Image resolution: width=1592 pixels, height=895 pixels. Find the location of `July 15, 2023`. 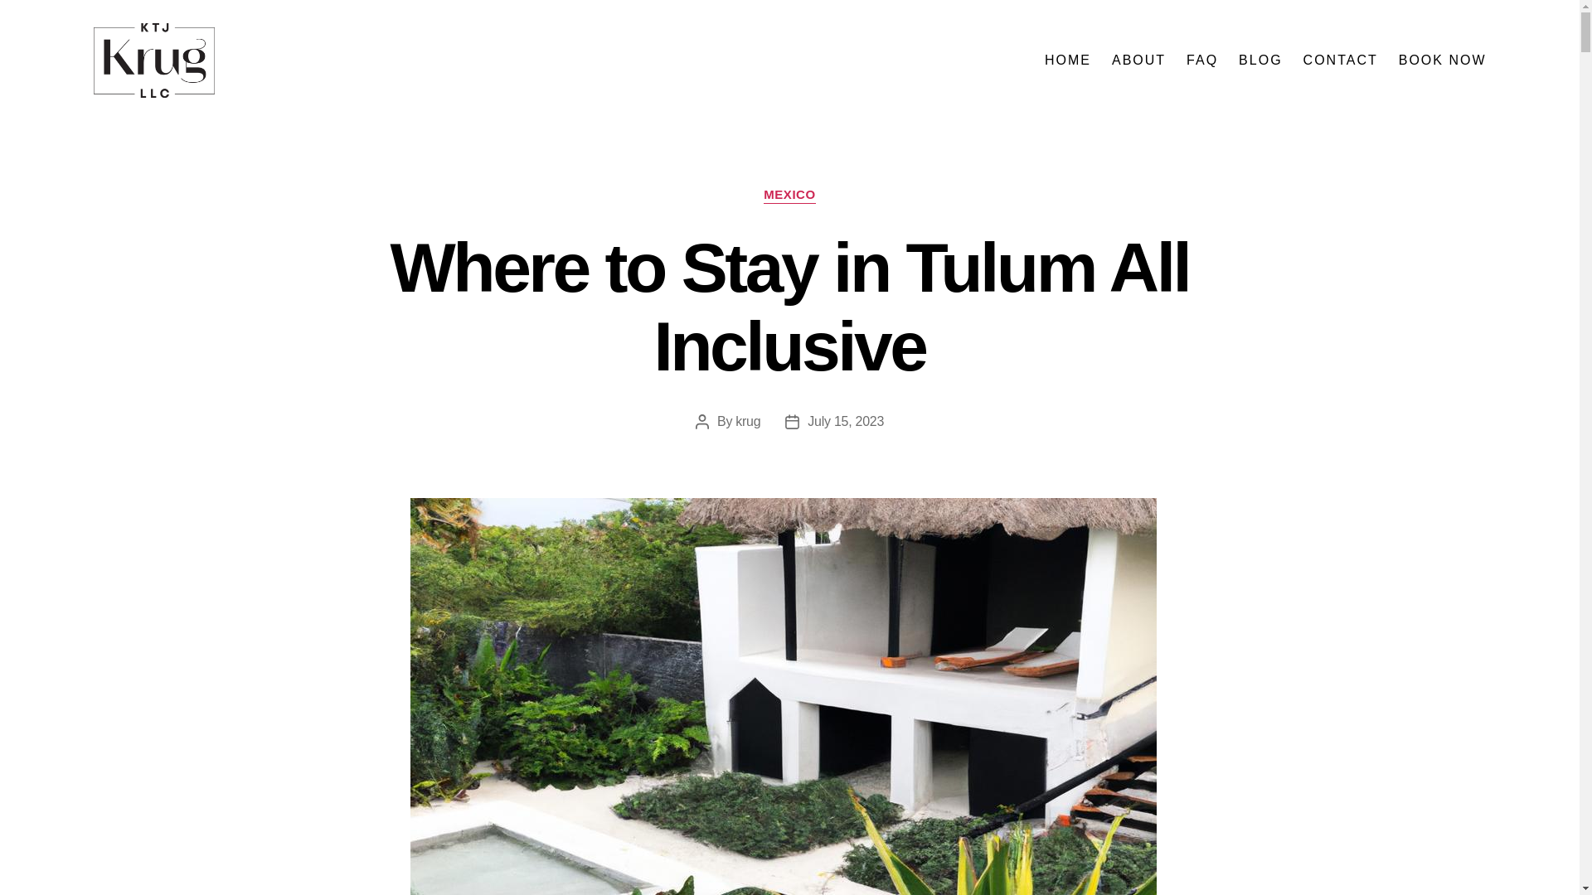

July 15, 2023 is located at coordinates (845, 421).